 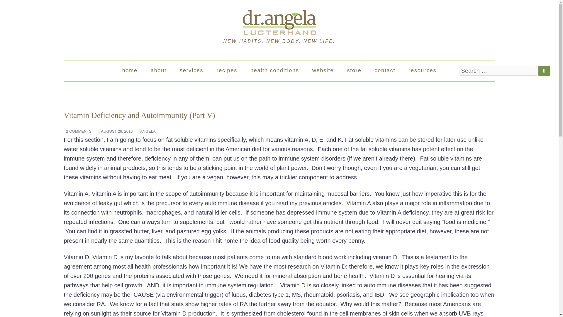 What do you see at coordinates (323, 70) in the screenshot?
I see `website` at bounding box center [323, 70].